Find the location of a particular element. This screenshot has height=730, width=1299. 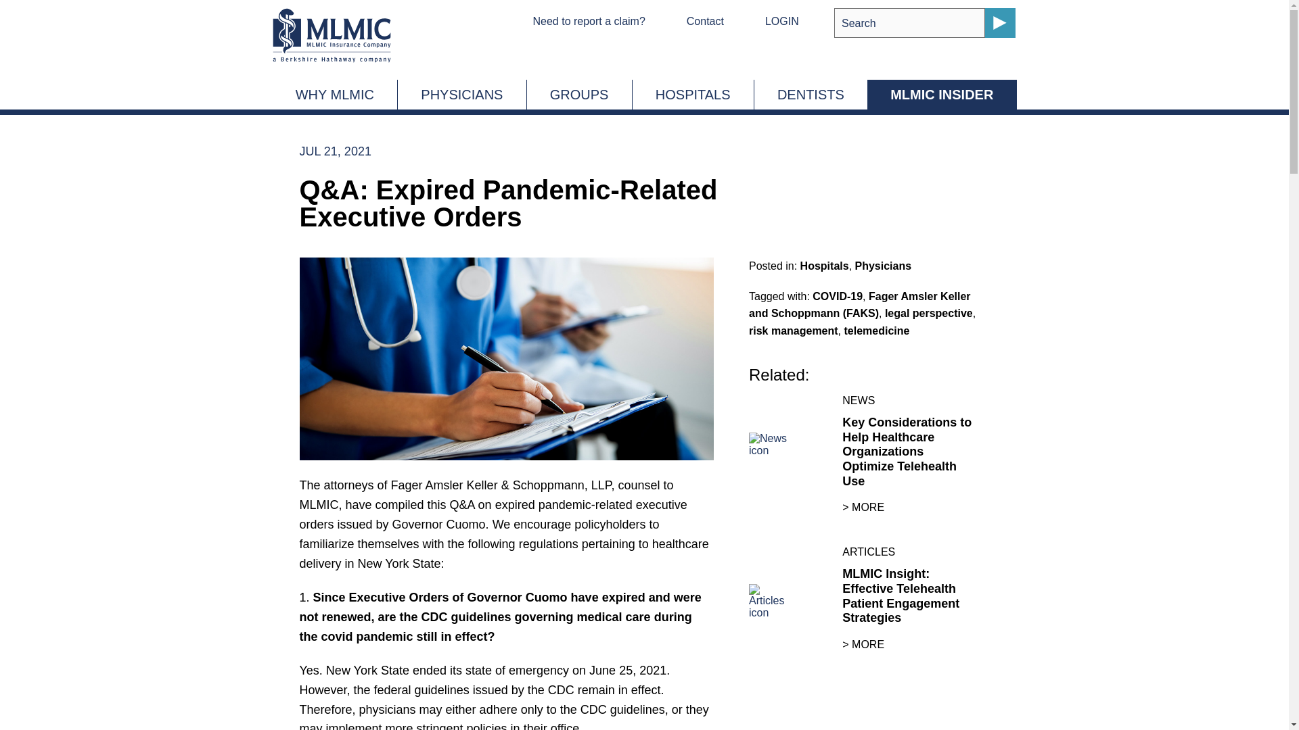

MLMIC INSIDER is located at coordinates (942, 95).